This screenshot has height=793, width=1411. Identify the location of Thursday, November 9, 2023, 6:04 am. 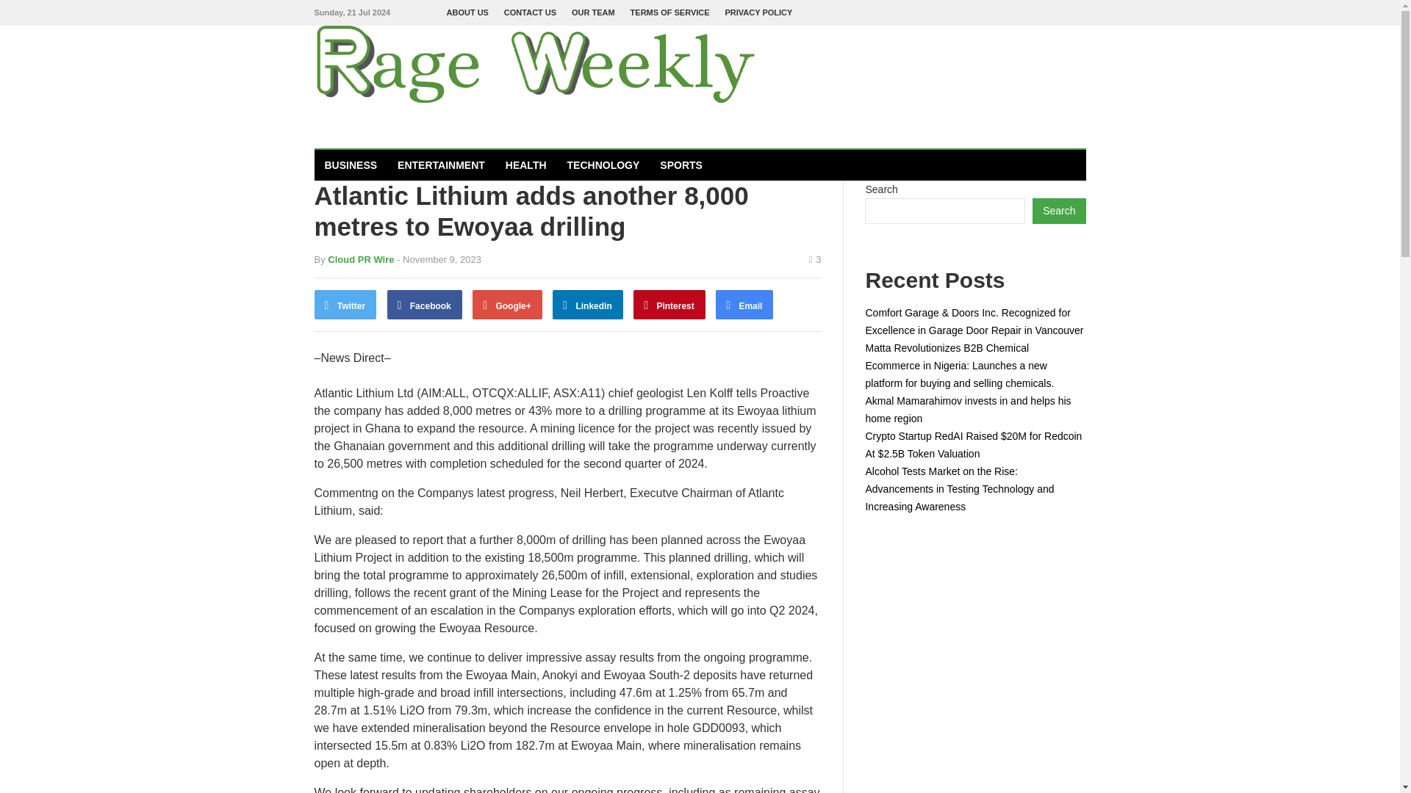
(438, 258).